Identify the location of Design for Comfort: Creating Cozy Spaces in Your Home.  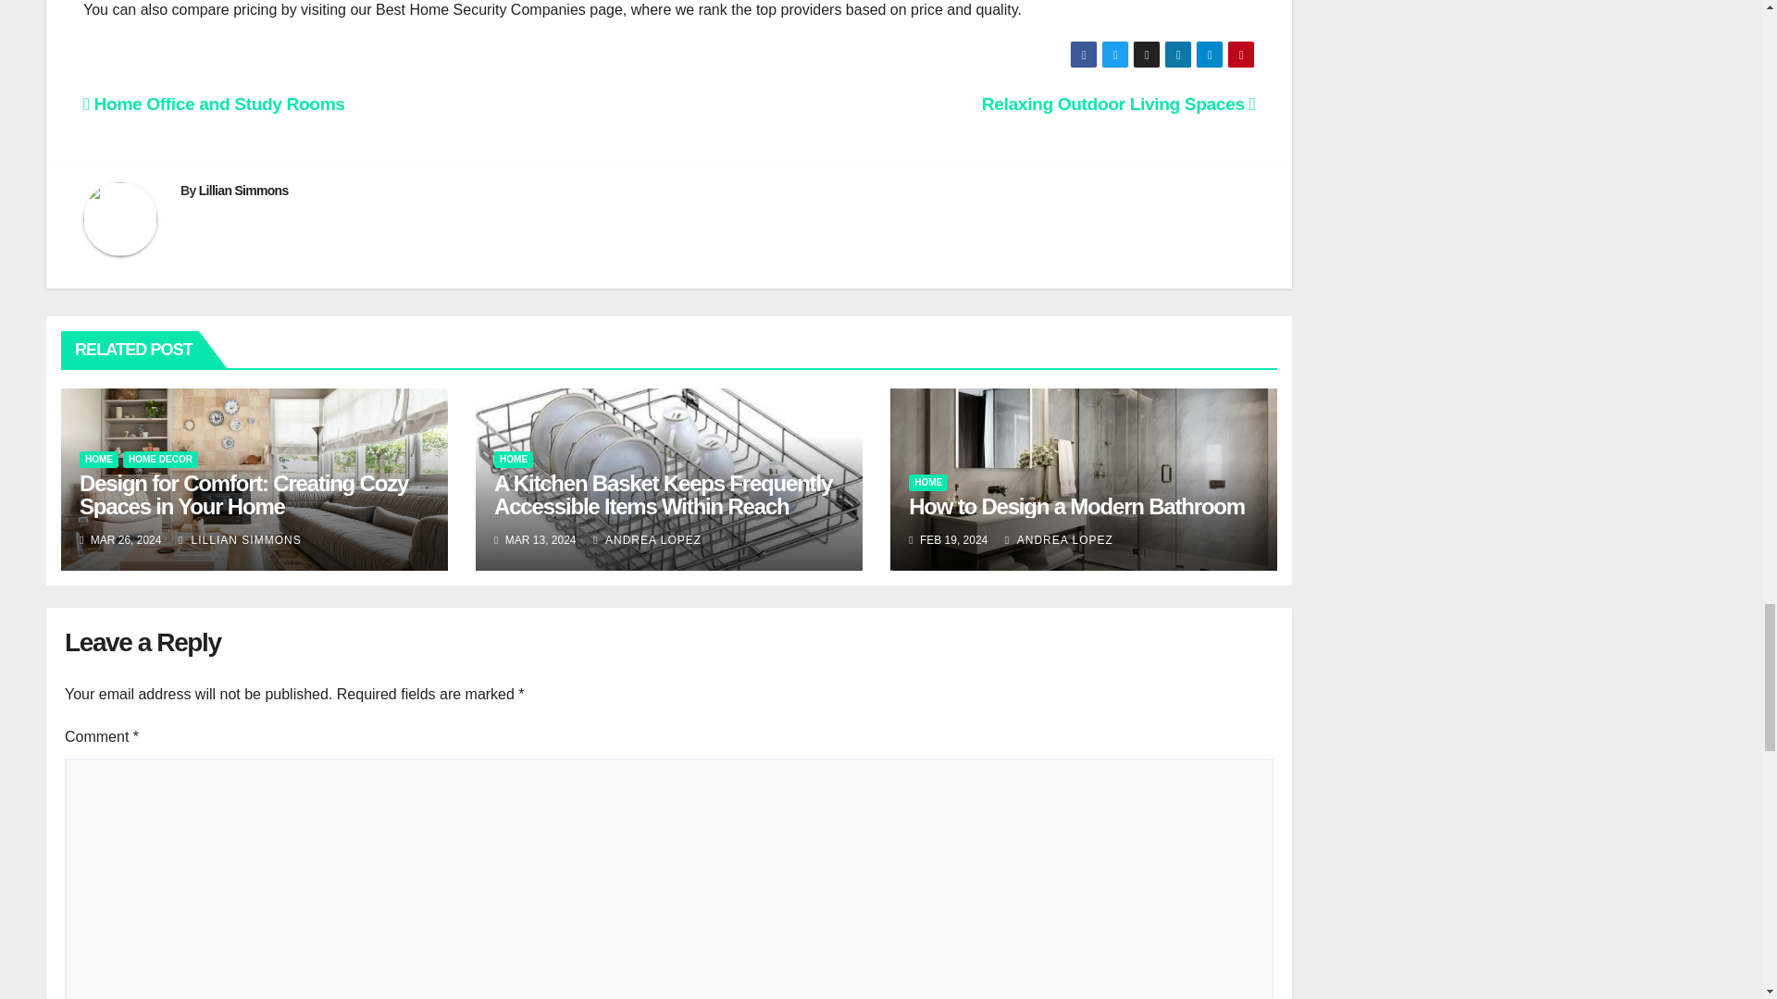
(244, 494).